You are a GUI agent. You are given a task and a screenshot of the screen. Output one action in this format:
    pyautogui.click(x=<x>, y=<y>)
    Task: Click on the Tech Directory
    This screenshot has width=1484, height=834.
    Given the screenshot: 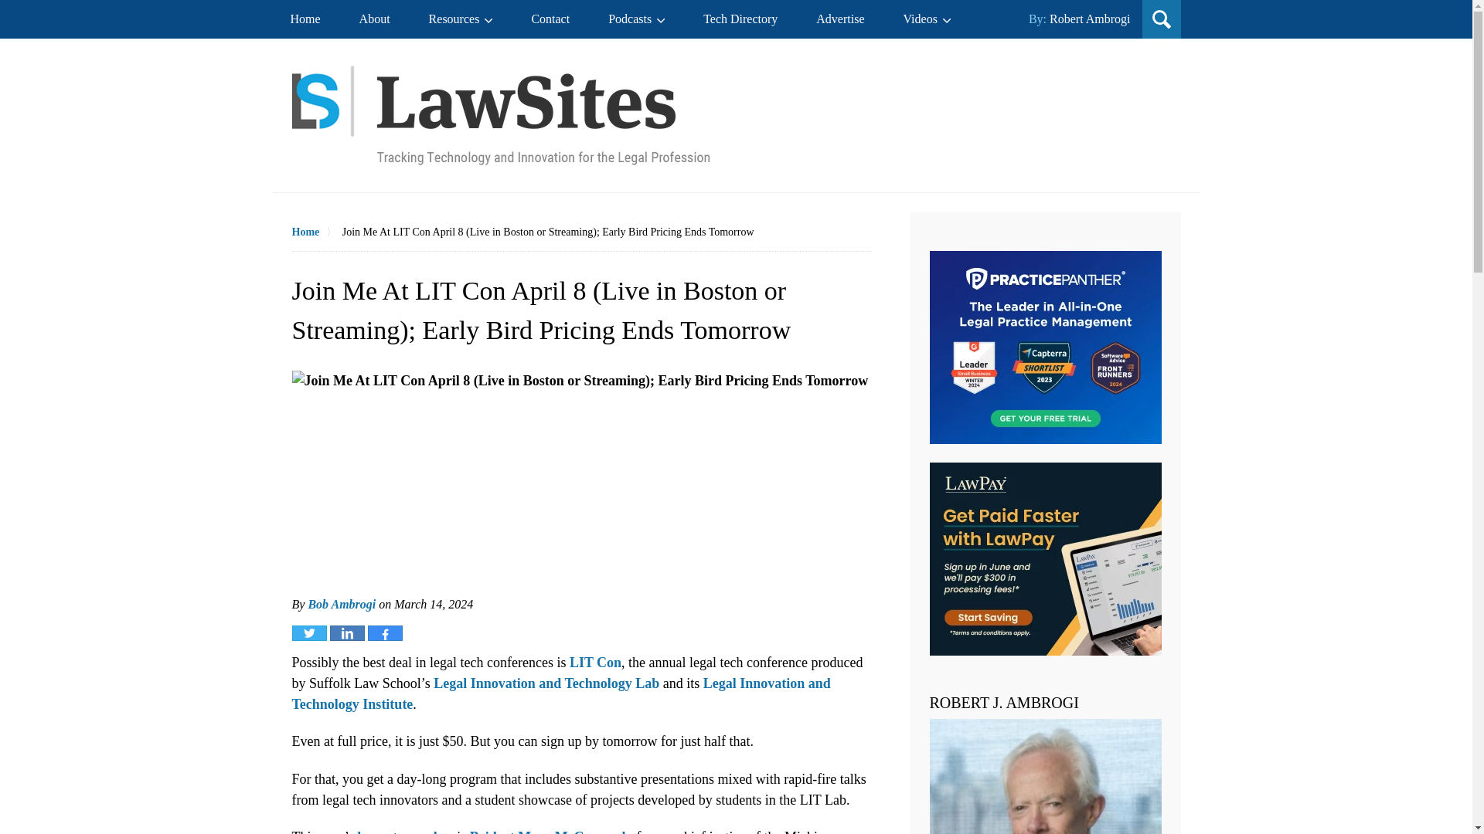 What is the action you would take?
    pyautogui.click(x=740, y=19)
    